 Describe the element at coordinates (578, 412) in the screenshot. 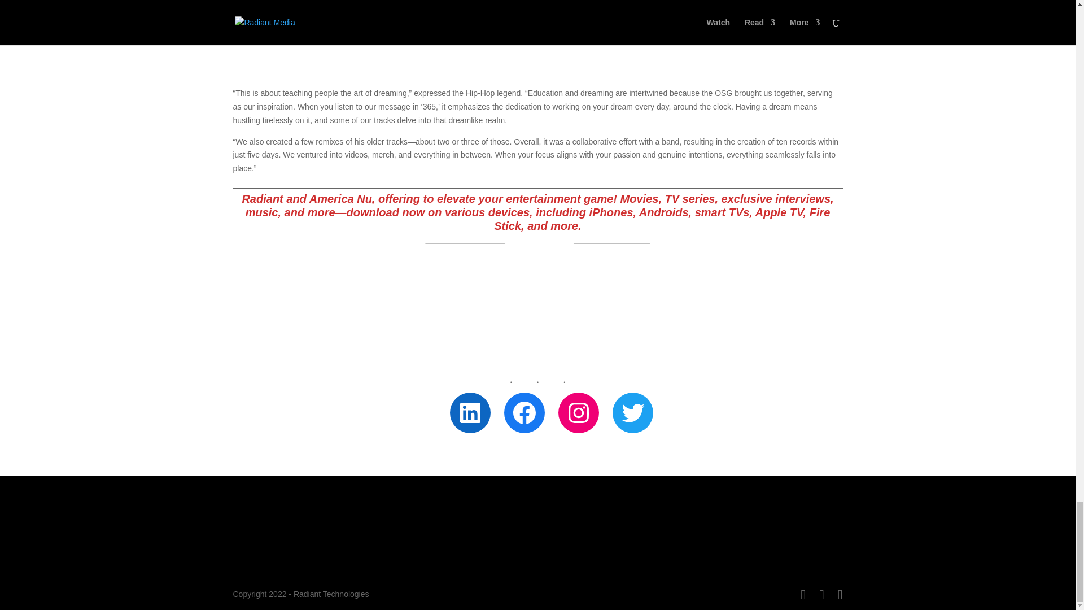

I see `Instagram` at that location.